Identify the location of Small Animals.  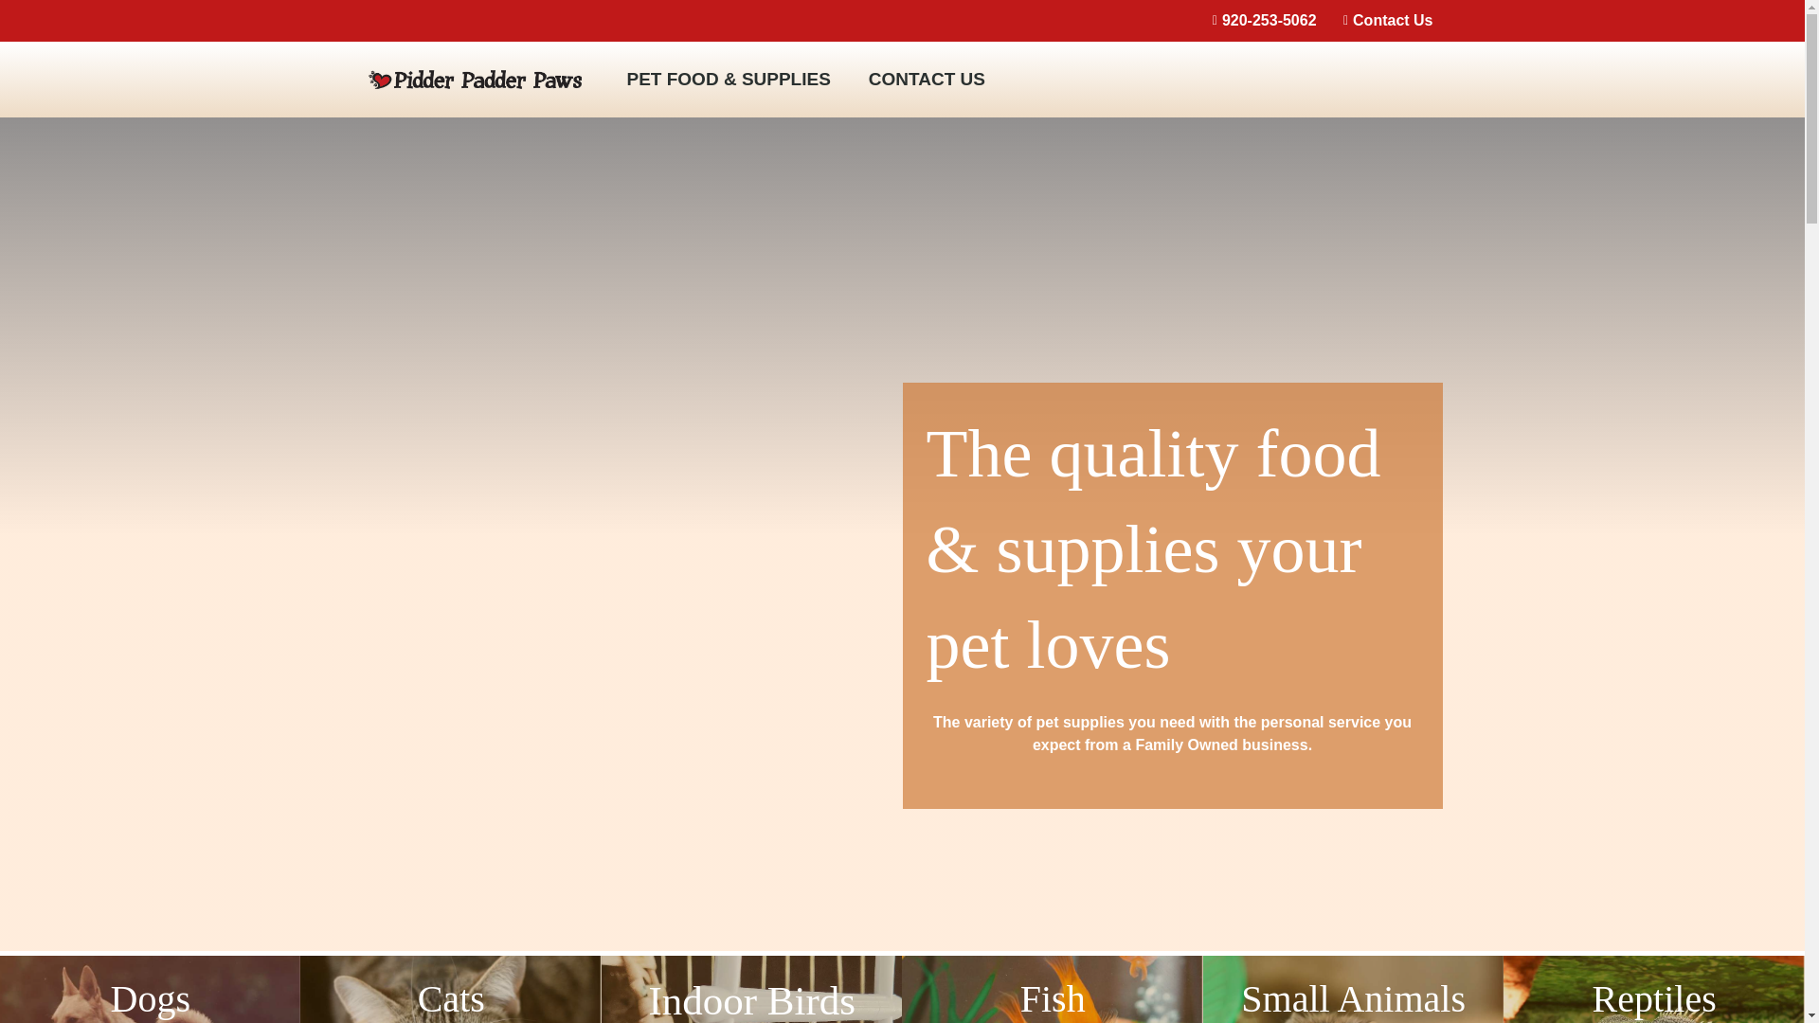
(1353, 989).